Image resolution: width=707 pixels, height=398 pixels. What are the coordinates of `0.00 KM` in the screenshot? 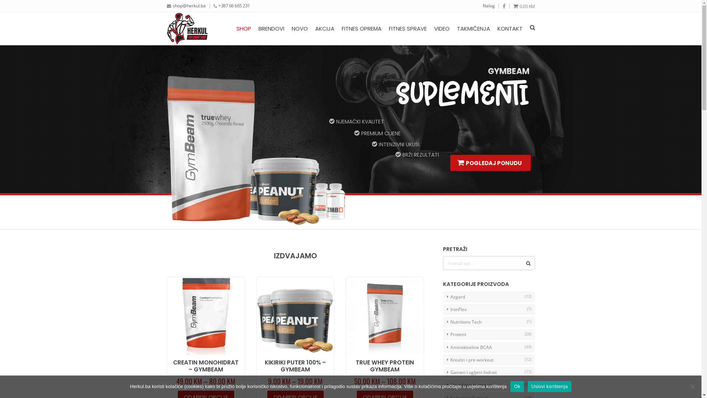 It's located at (524, 6).